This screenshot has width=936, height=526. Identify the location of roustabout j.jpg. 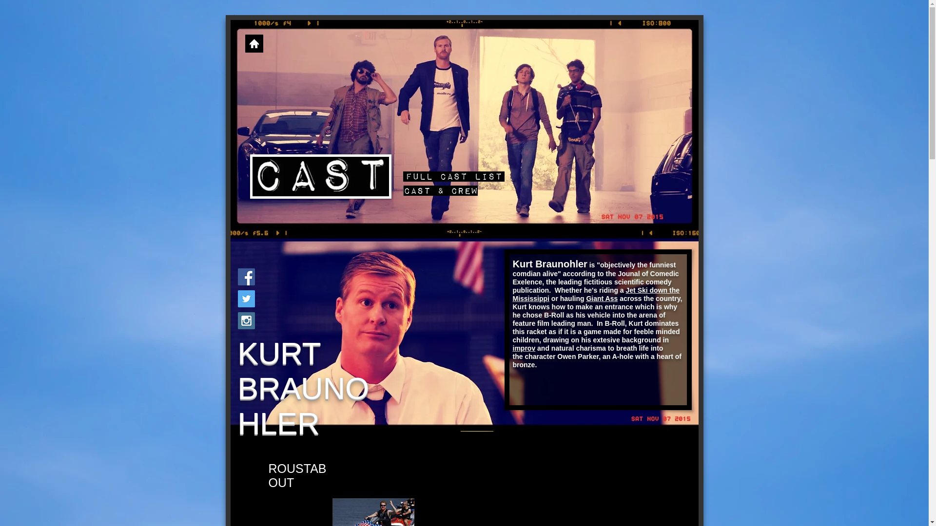
(373, 512).